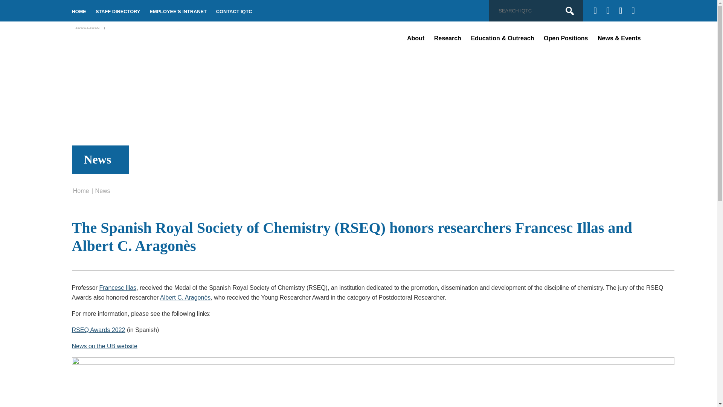 The height and width of the screenshot is (407, 723). I want to click on HOME, so click(79, 11).